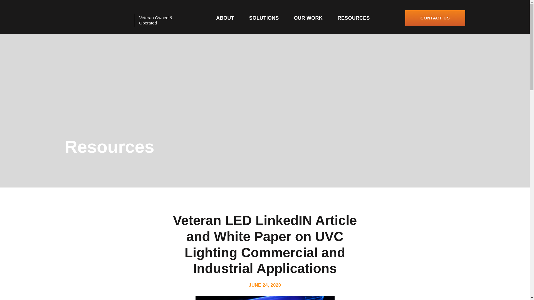 The width and height of the screenshot is (534, 300). Describe the element at coordinates (354, 18) in the screenshot. I see `RESOURCES` at that location.